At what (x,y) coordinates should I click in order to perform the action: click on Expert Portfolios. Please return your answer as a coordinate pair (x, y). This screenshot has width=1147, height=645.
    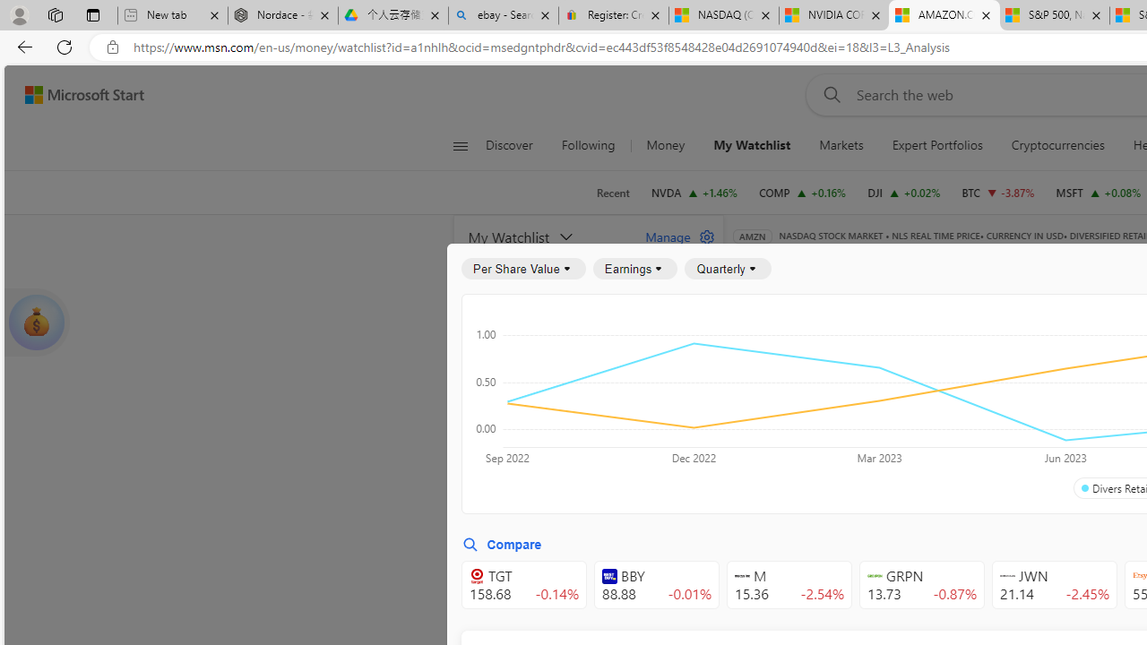
    Looking at the image, I should click on (937, 145).